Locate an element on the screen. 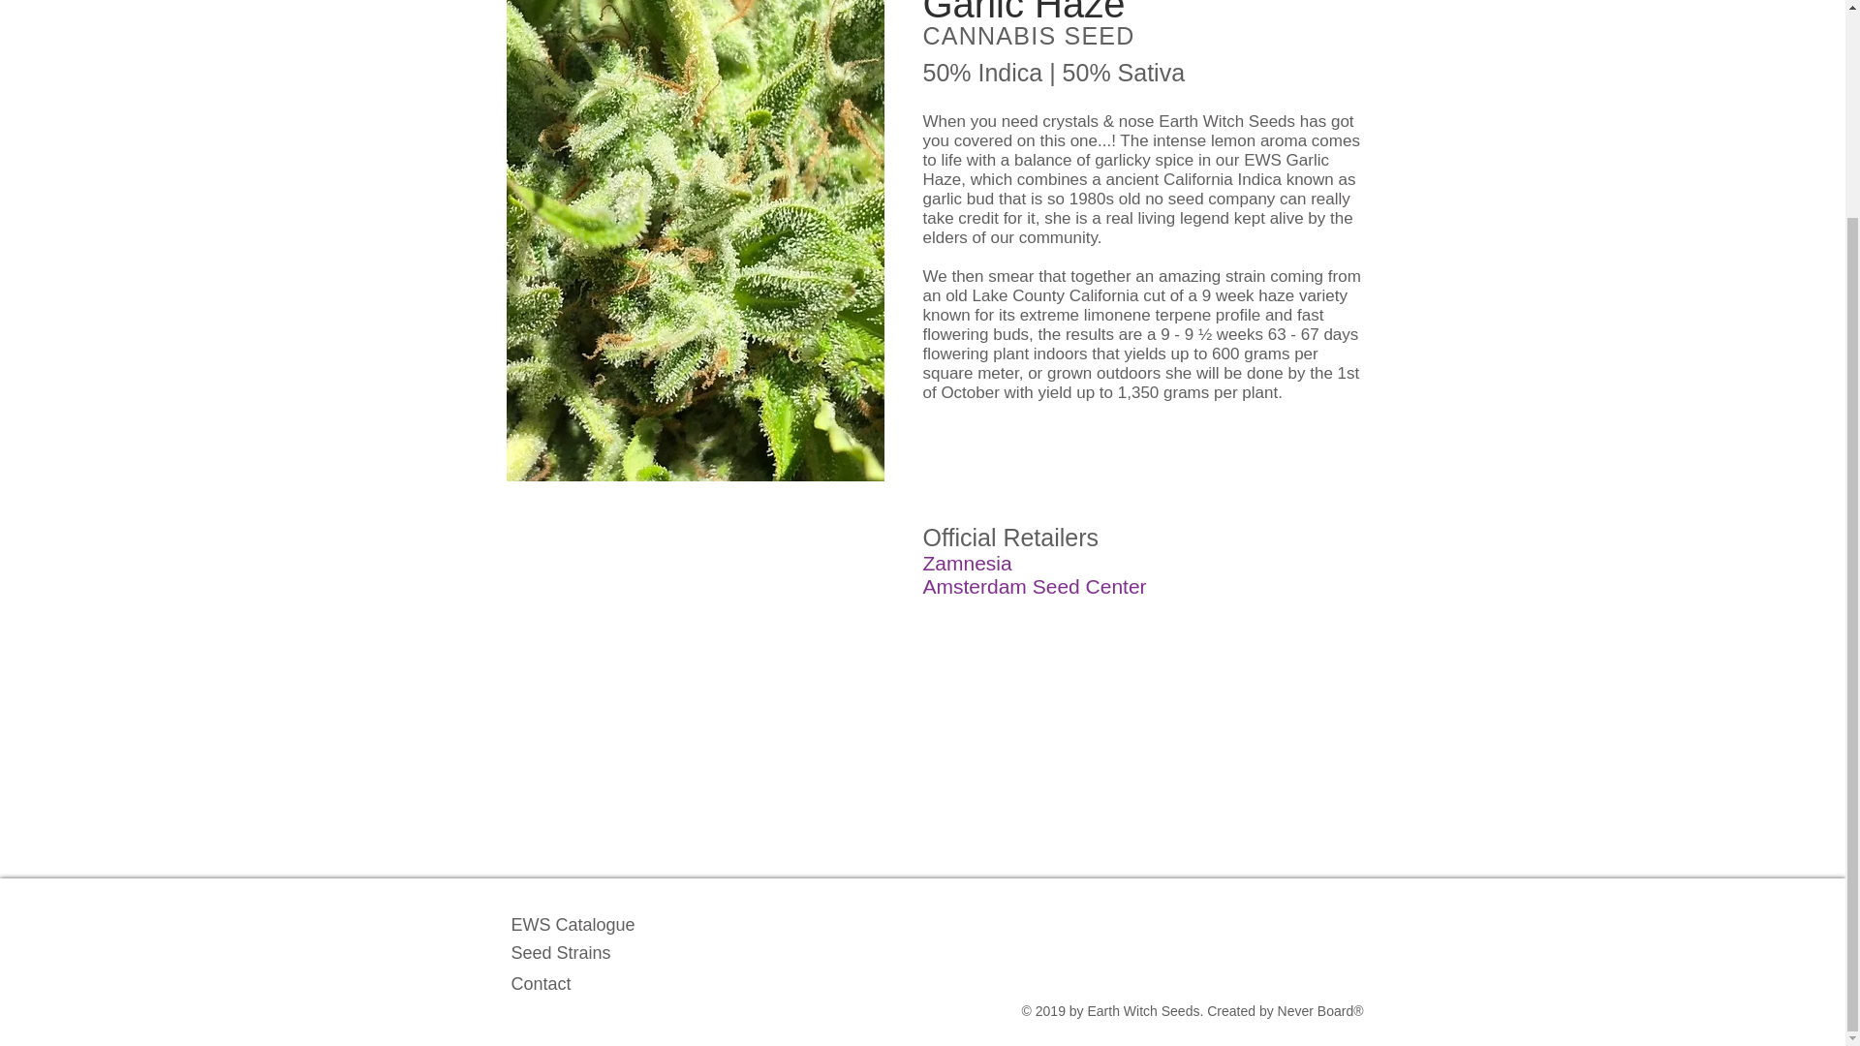 The image size is (1860, 1046). Seed Strains is located at coordinates (562, 953).